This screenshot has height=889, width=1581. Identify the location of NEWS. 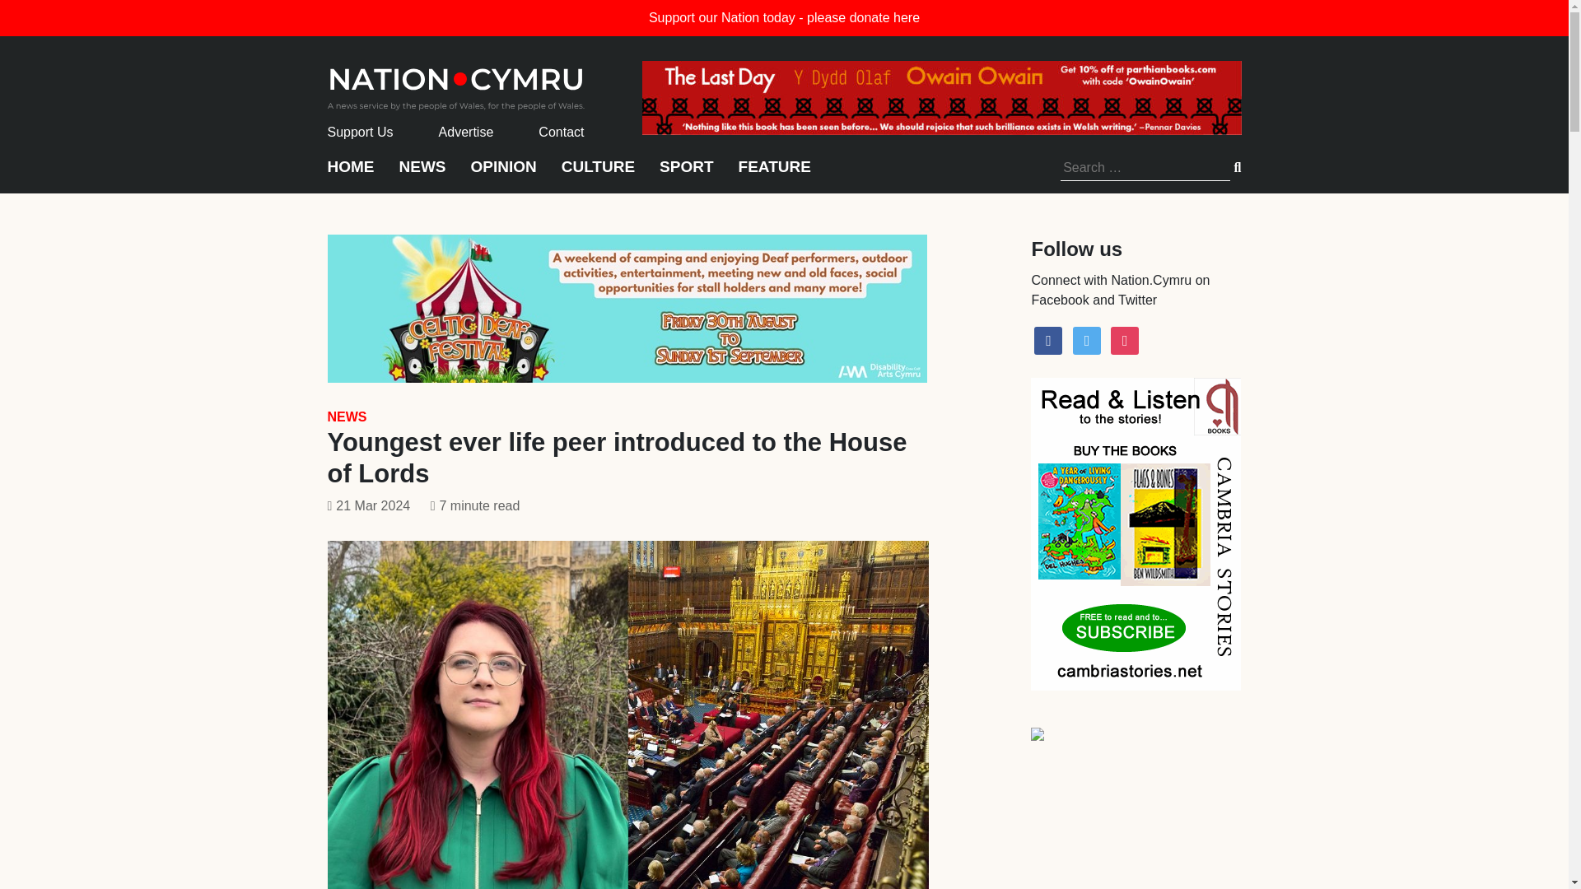
(347, 417).